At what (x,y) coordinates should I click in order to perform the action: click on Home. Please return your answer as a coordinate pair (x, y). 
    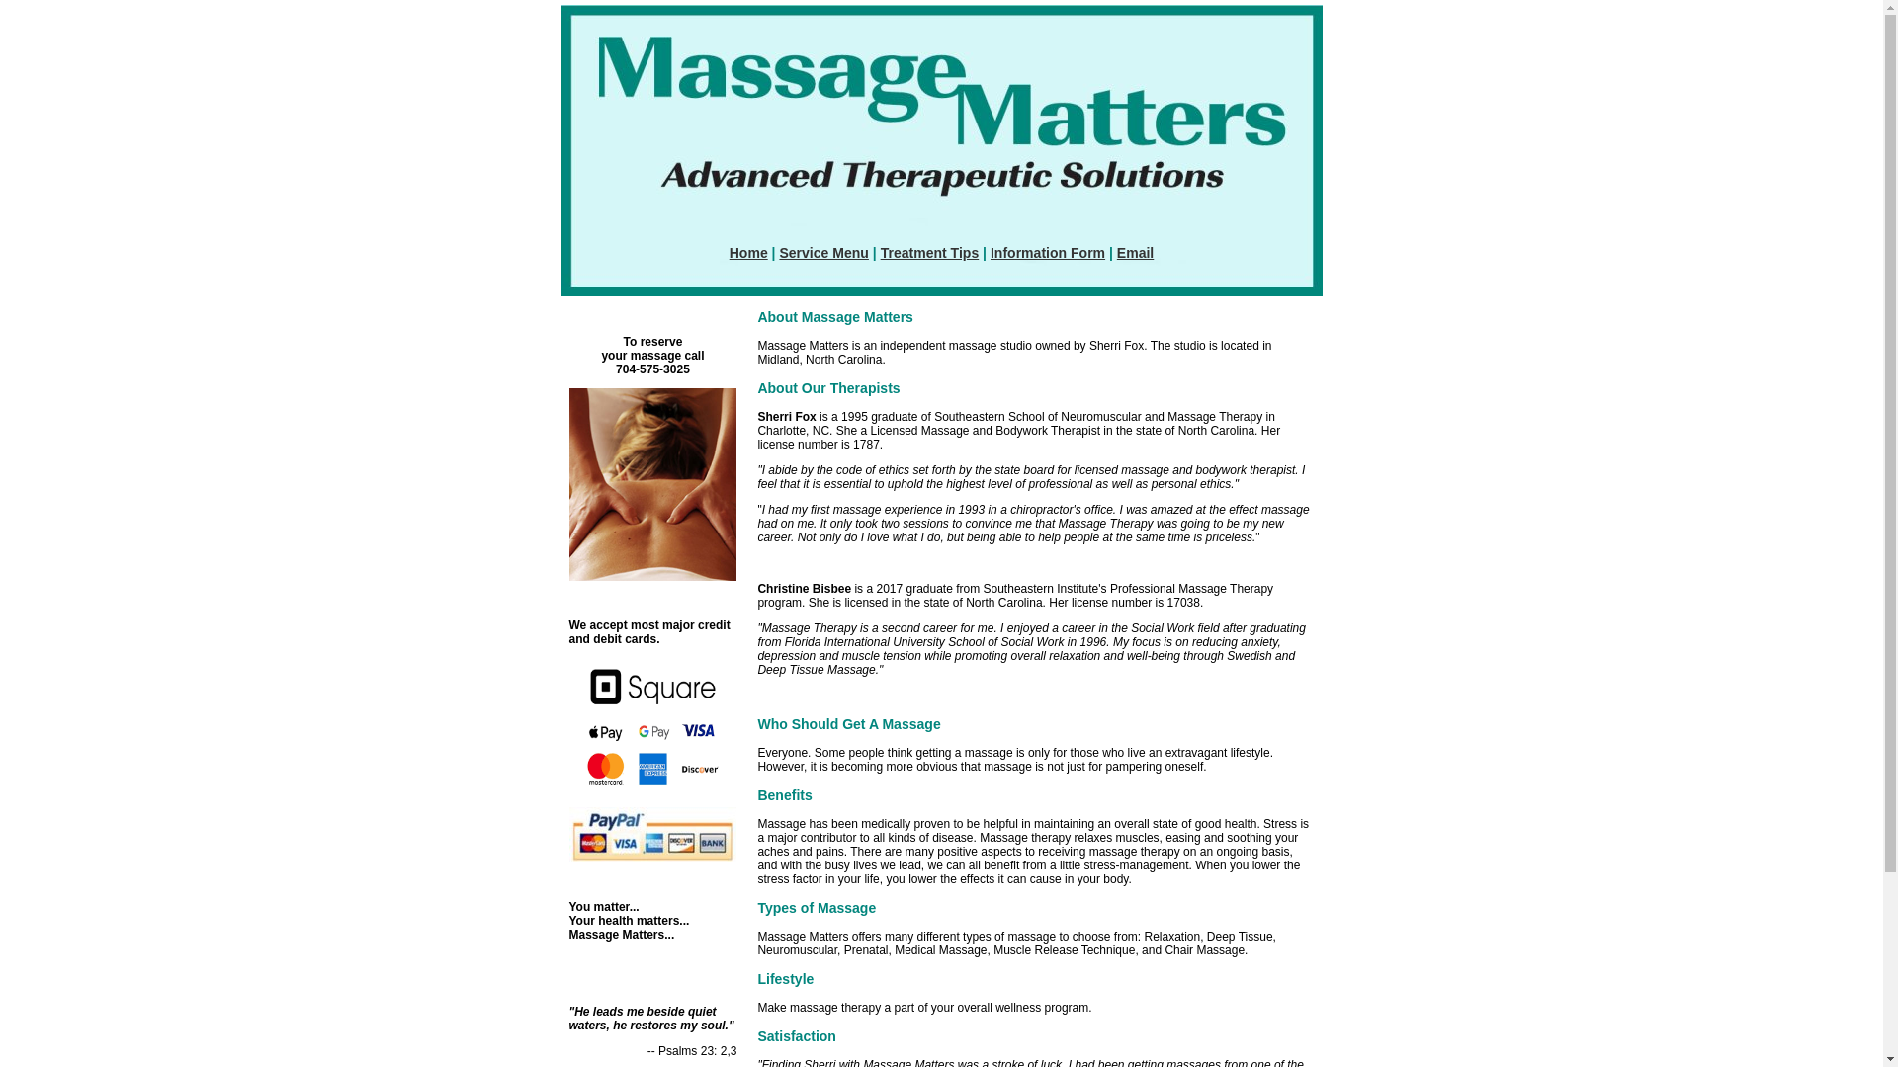
    Looking at the image, I should click on (748, 253).